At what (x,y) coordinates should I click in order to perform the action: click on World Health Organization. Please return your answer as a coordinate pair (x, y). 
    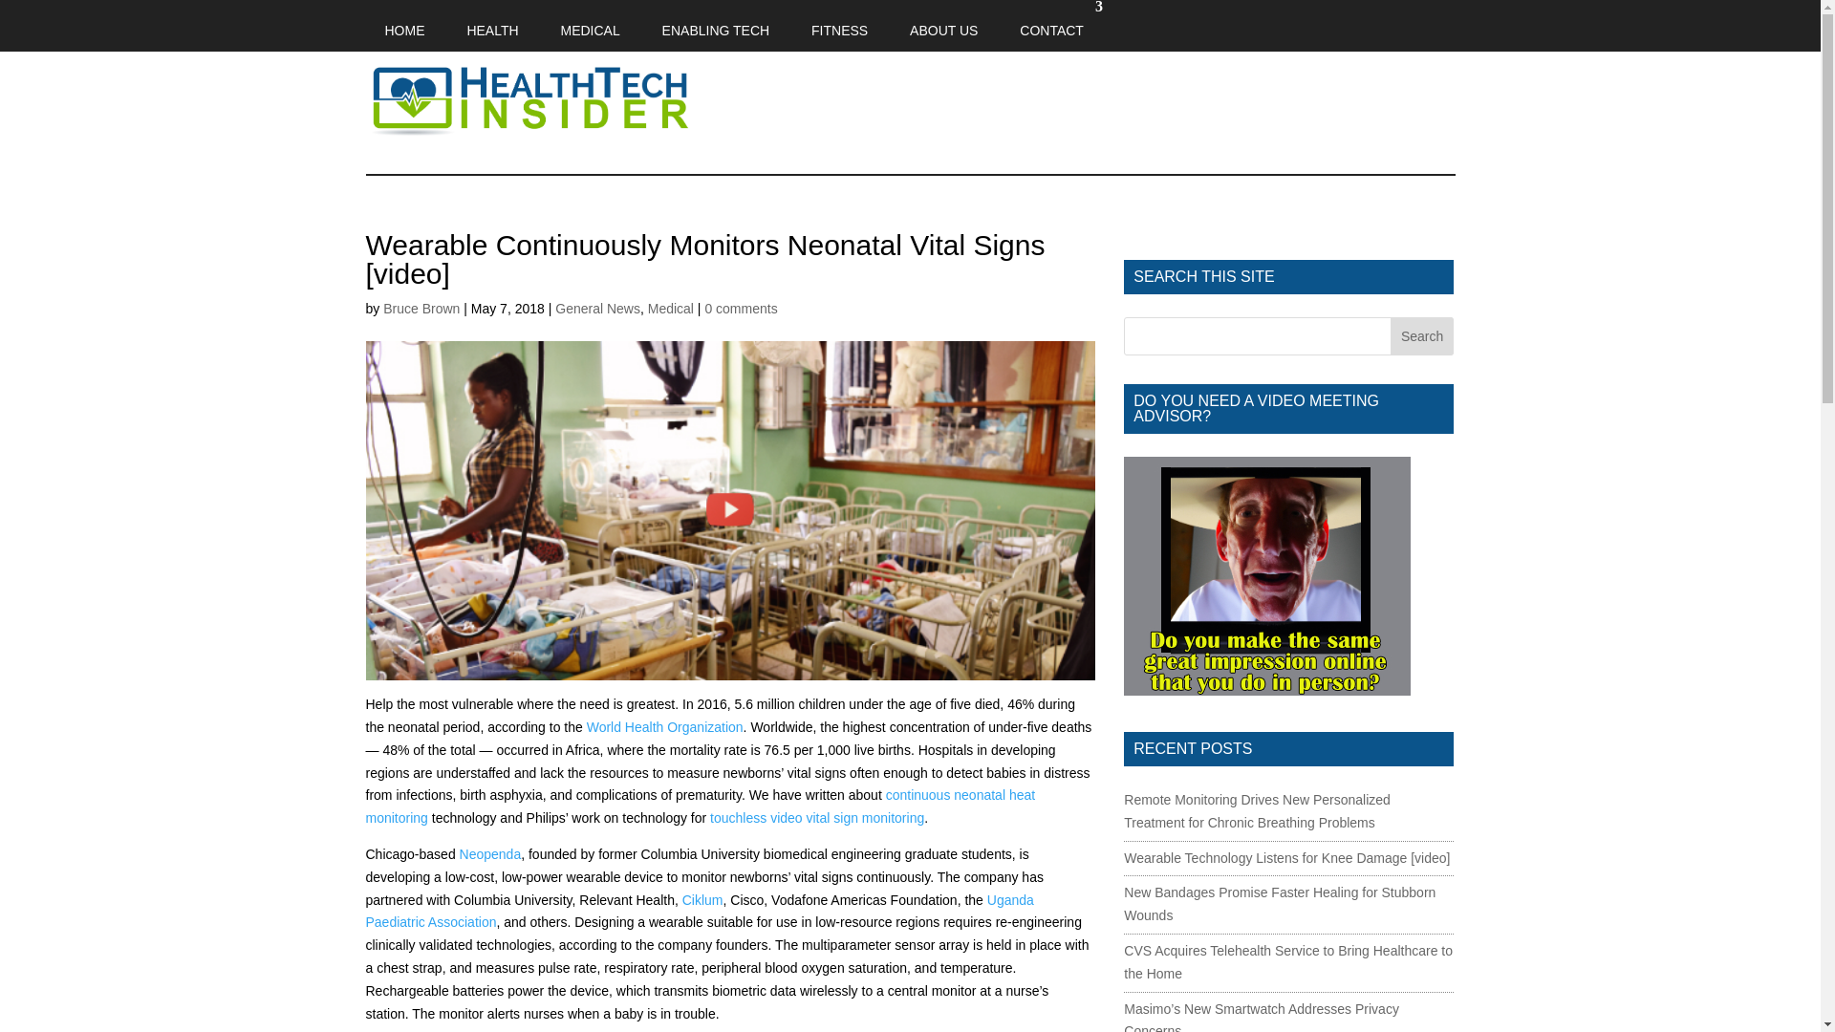
    Looking at the image, I should click on (665, 726).